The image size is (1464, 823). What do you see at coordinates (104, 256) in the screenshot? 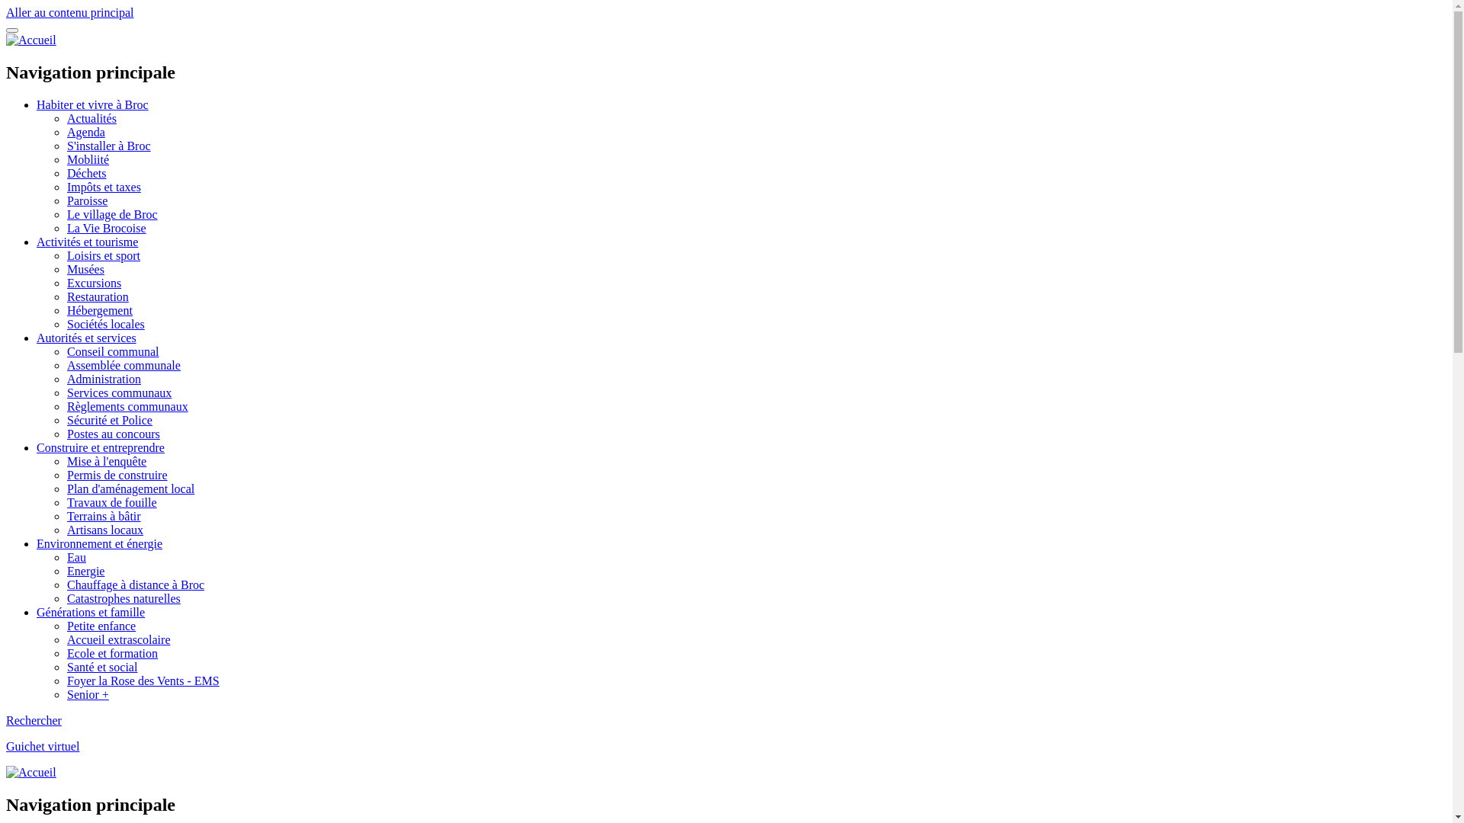
I see `Loisirs et sport` at bounding box center [104, 256].